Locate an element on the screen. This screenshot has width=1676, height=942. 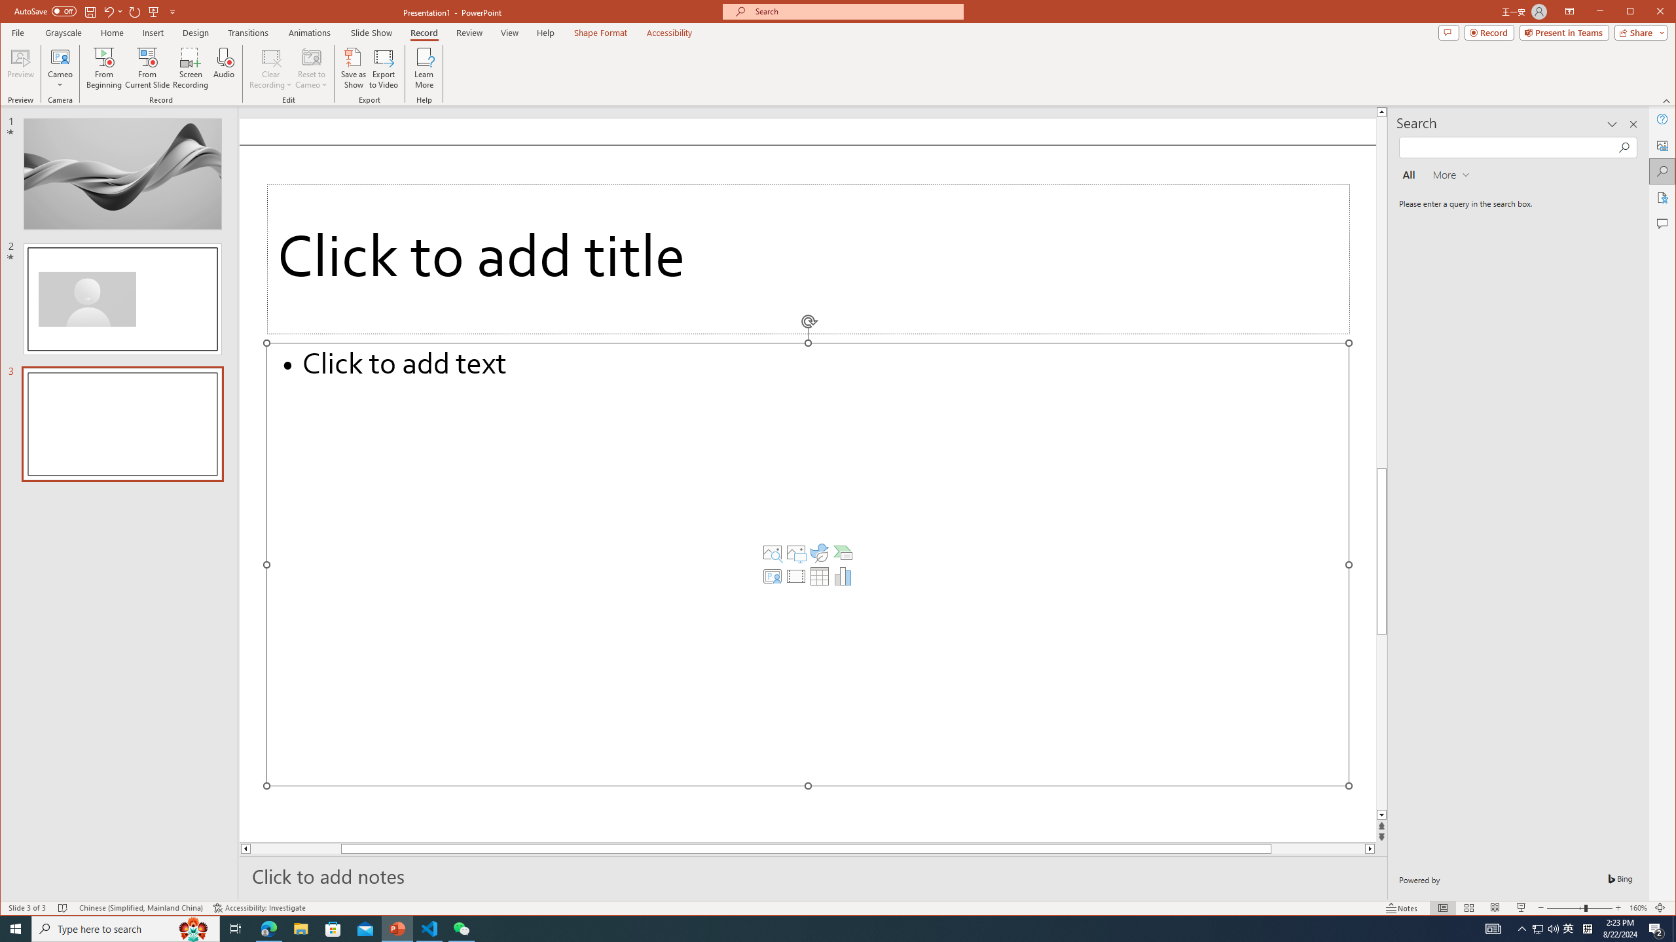
From Beginning... is located at coordinates (105, 68).